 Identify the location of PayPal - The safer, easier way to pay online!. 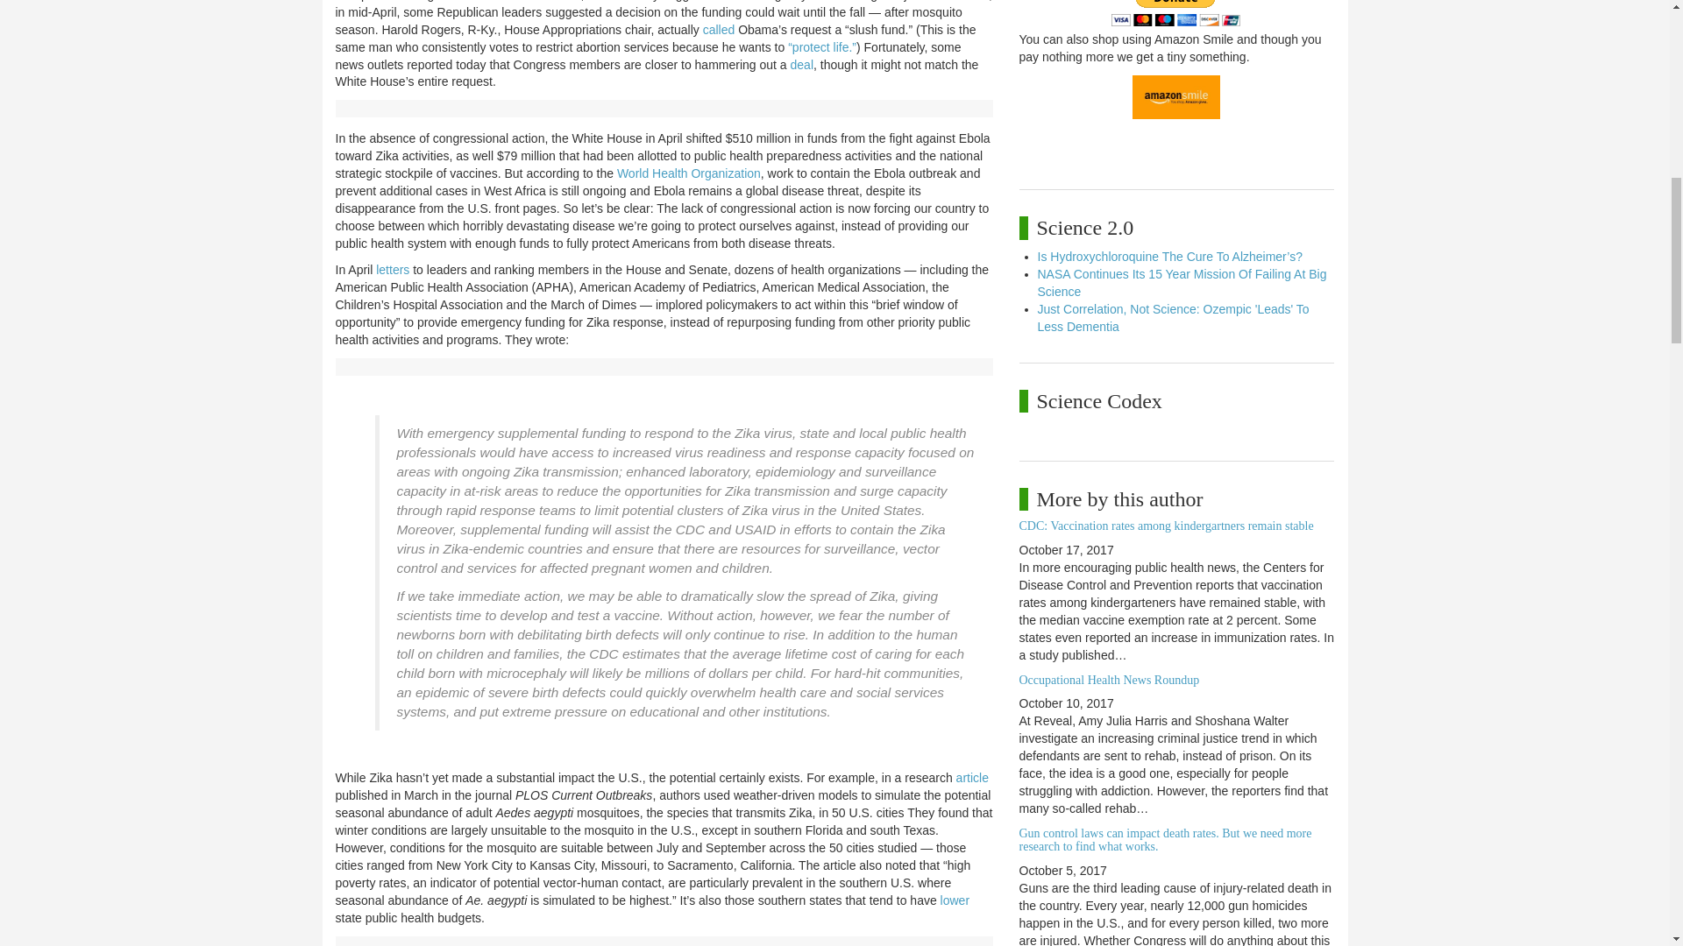
(1175, 13).